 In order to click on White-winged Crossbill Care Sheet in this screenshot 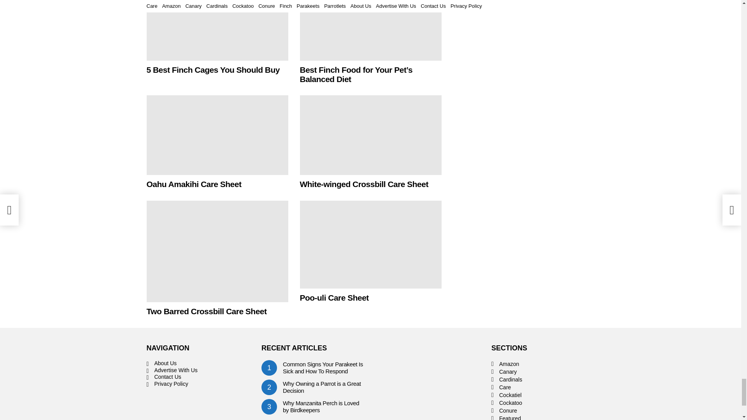, I will do `click(370, 135)`.